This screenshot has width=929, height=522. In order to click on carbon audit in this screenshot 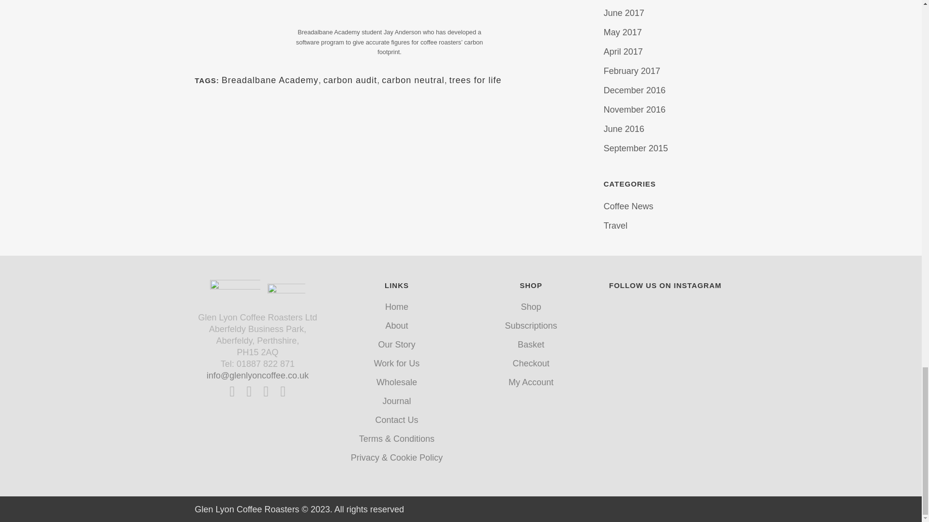, I will do `click(350, 80)`.